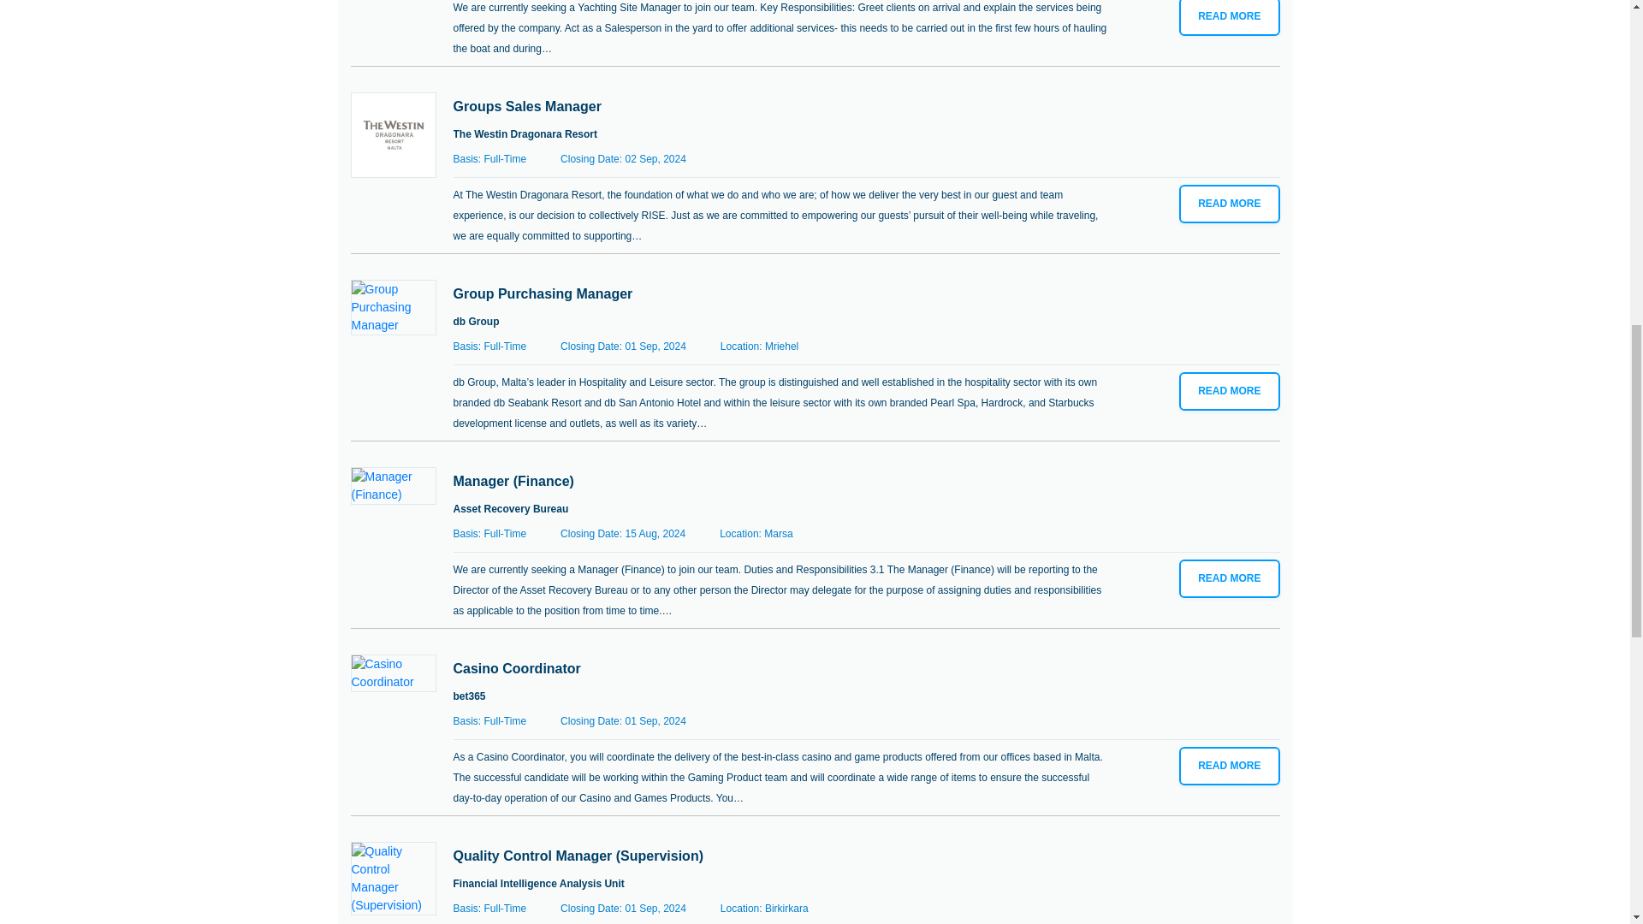 Image resolution: width=1643 pixels, height=924 pixels. What do you see at coordinates (527, 106) in the screenshot?
I see `Groups Sales Manager` at bounding box center [527, 106].